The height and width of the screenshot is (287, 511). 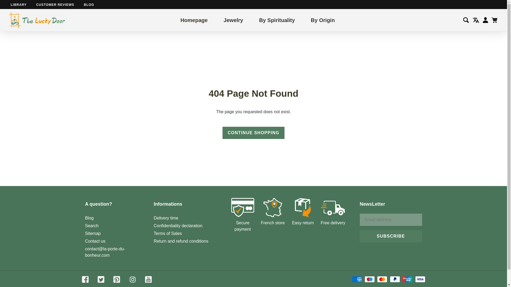 What do you see at coordinates (407, 279) in the screenshot?
I see `Union Pay` at bounding box center [407, 279].